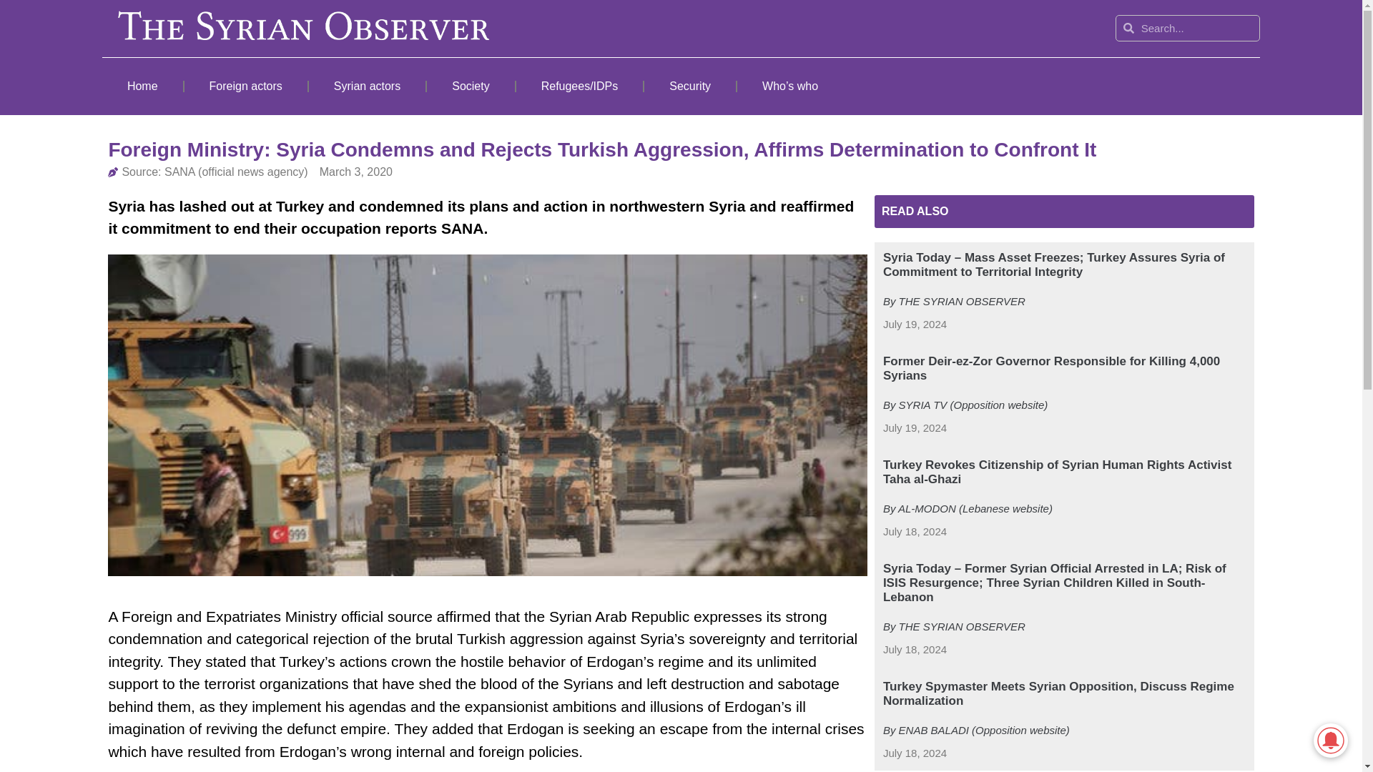 The height and width of the screenshot is (772, 1373). I want to click on Security, so click(689, 86).